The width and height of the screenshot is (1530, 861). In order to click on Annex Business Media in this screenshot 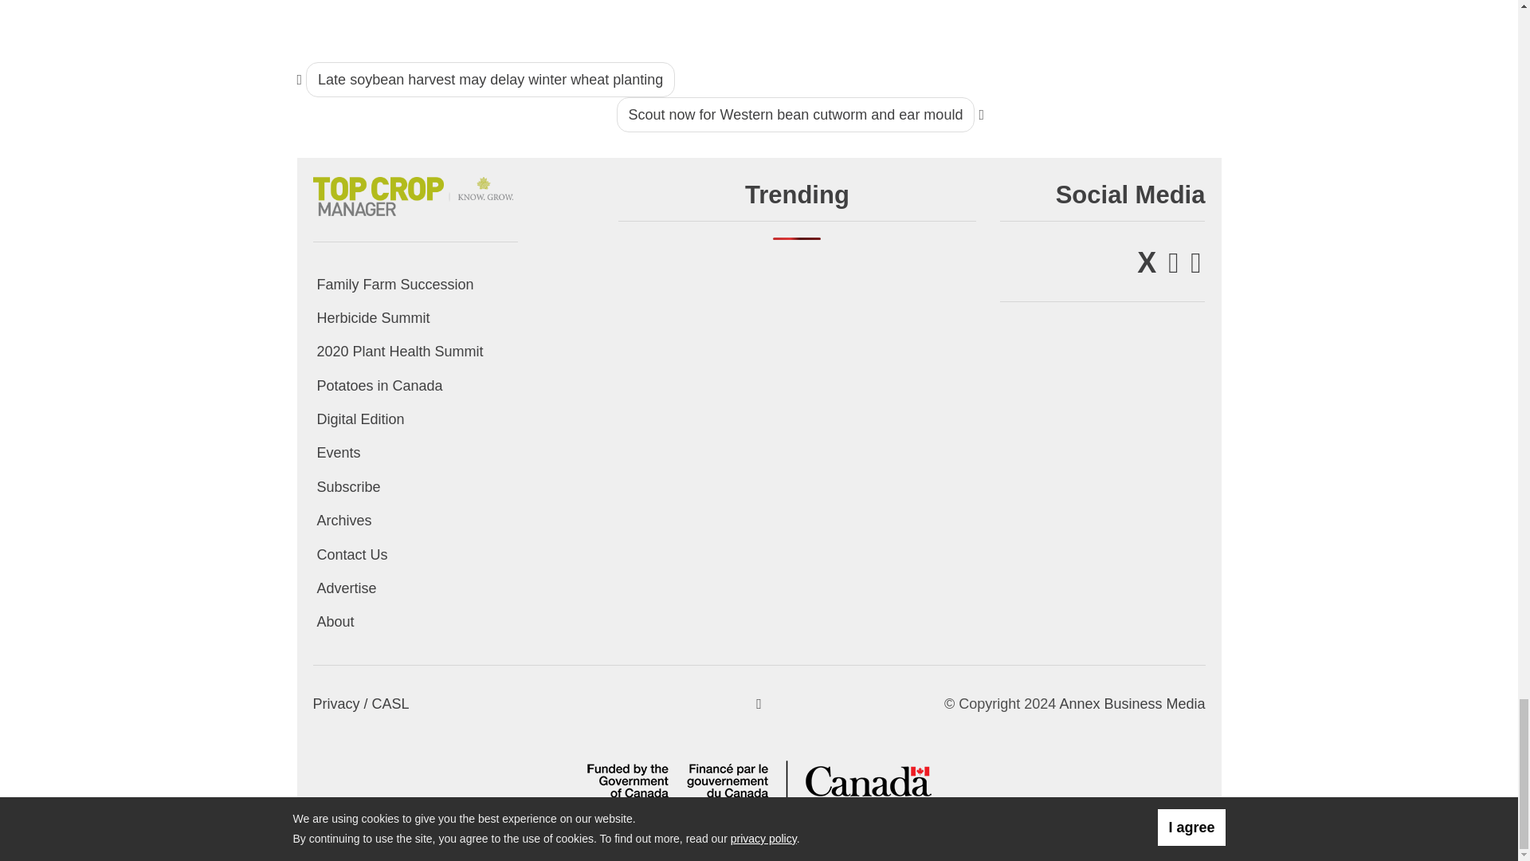, I will do `click(1132, 703)`.